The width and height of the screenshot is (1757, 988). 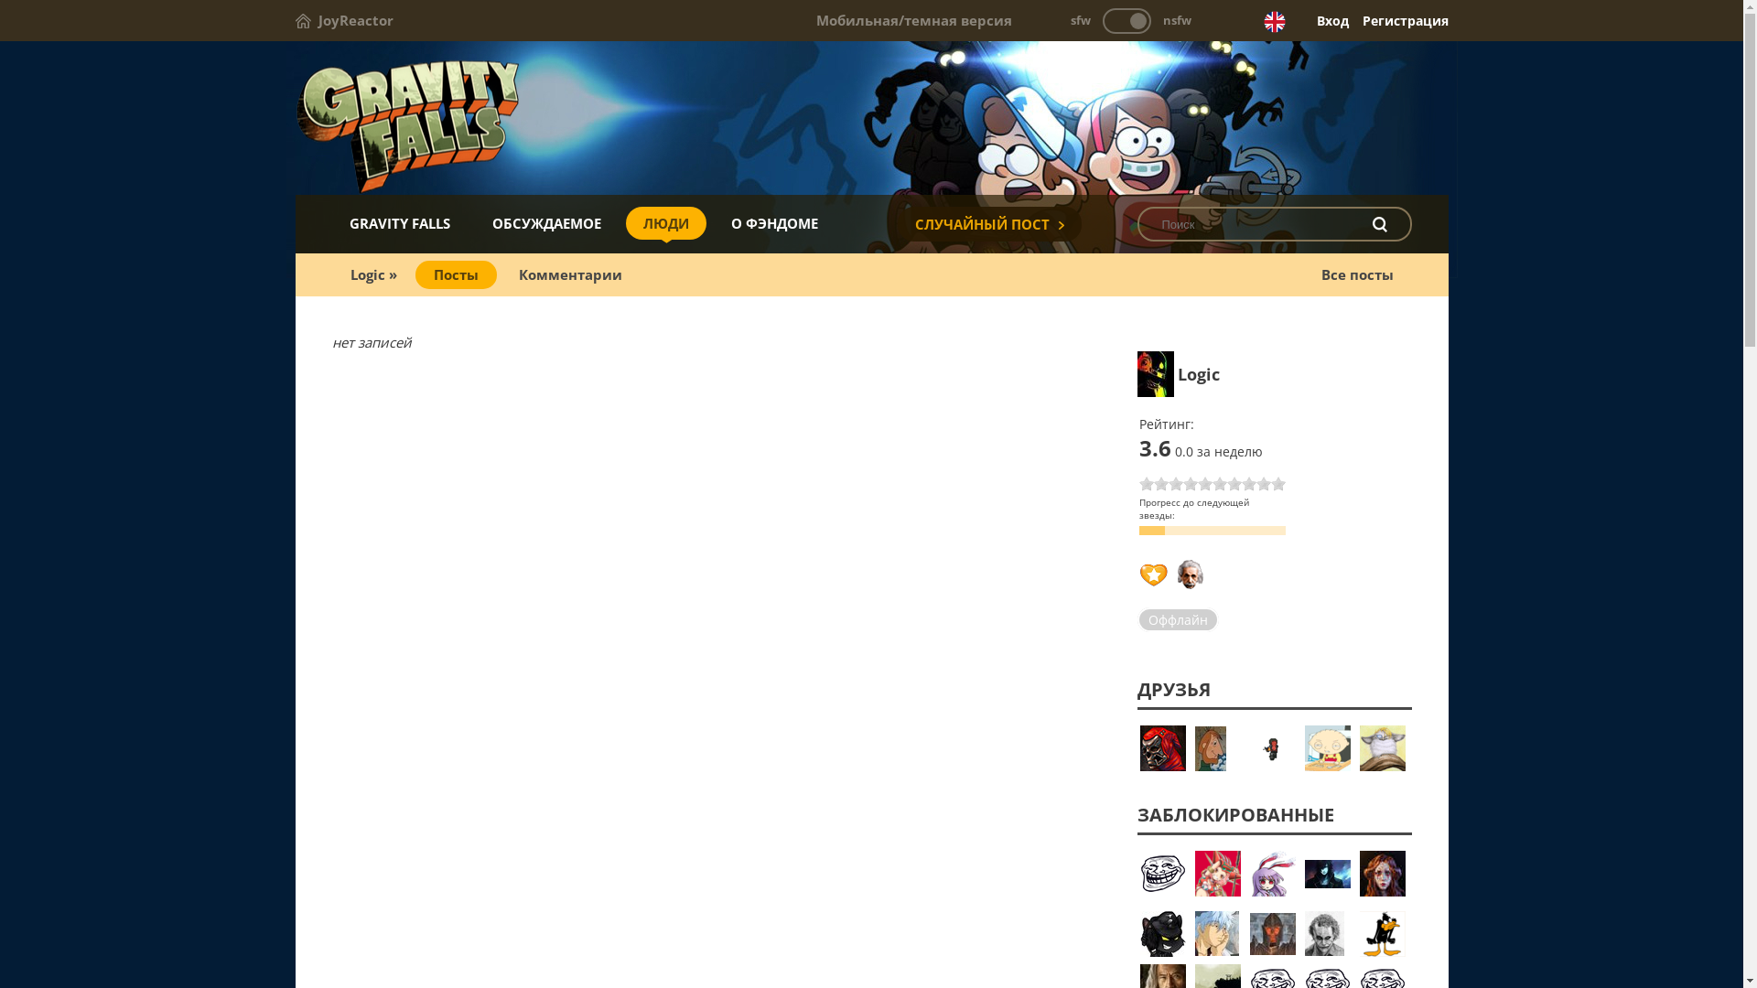 I want to click on GRAVITY FALLS, so click(x=399, y=223).